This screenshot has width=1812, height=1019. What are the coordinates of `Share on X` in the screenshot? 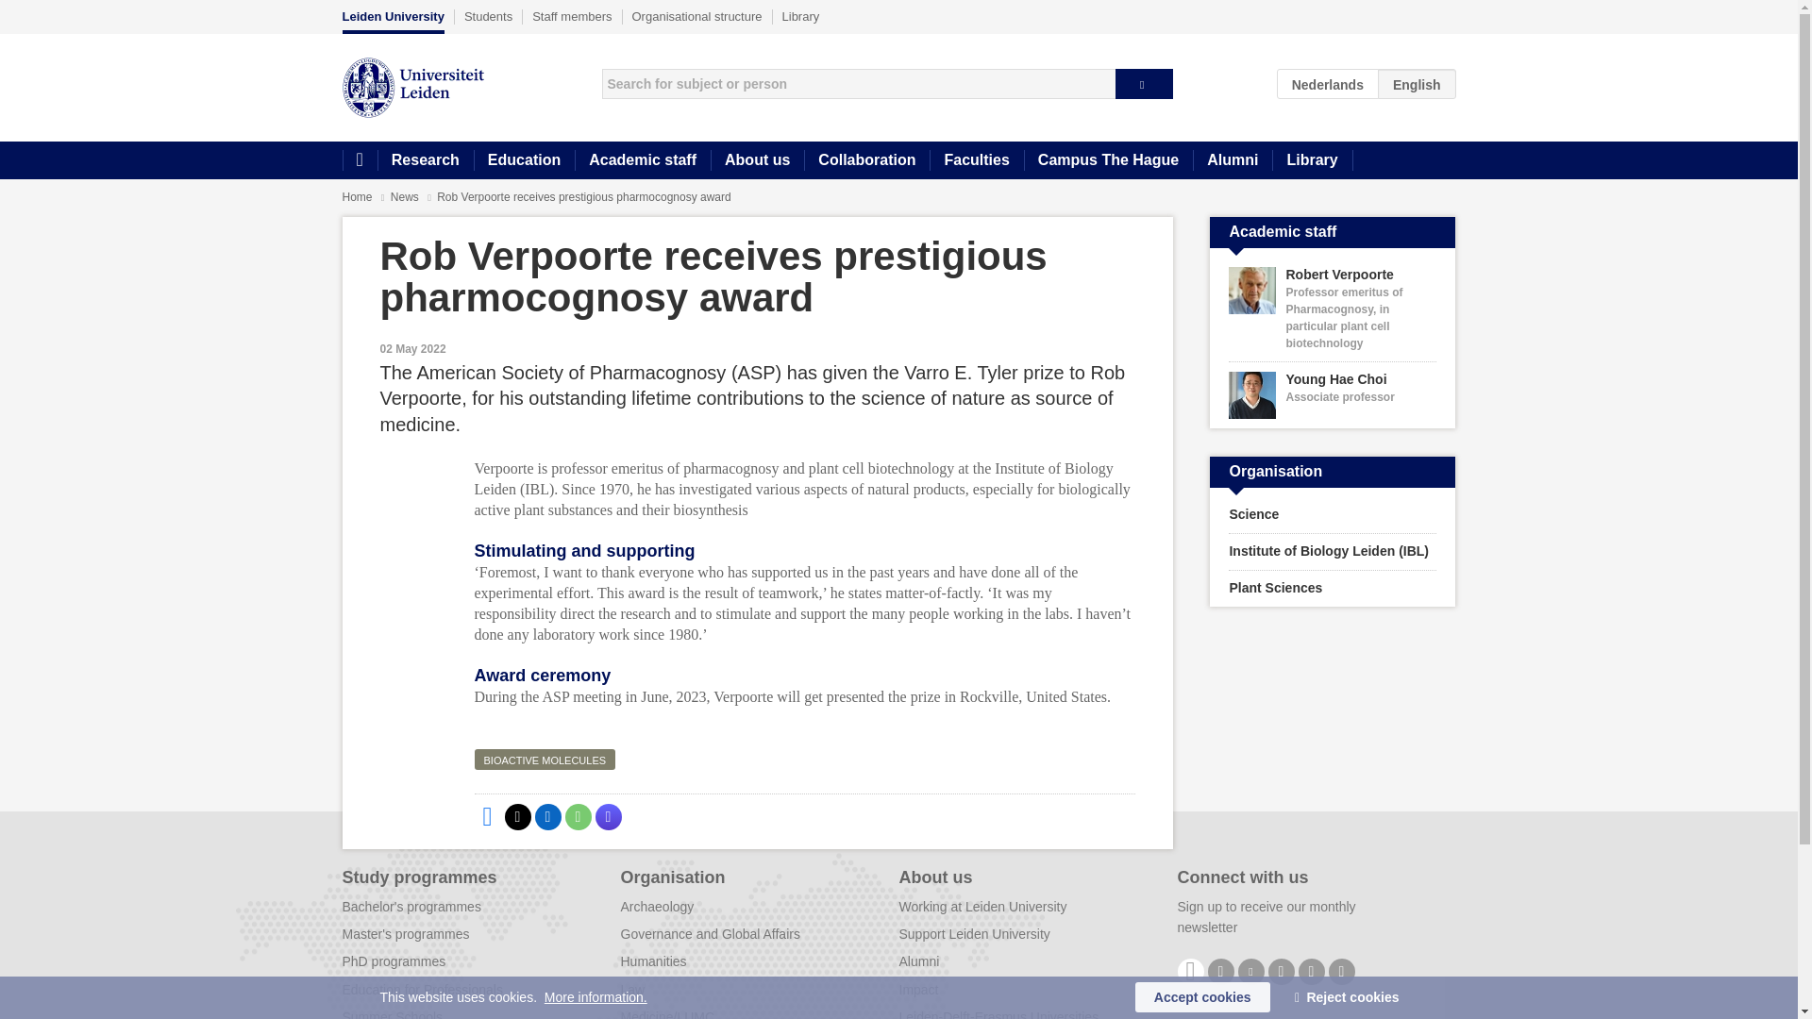 It's located at (517, 817).